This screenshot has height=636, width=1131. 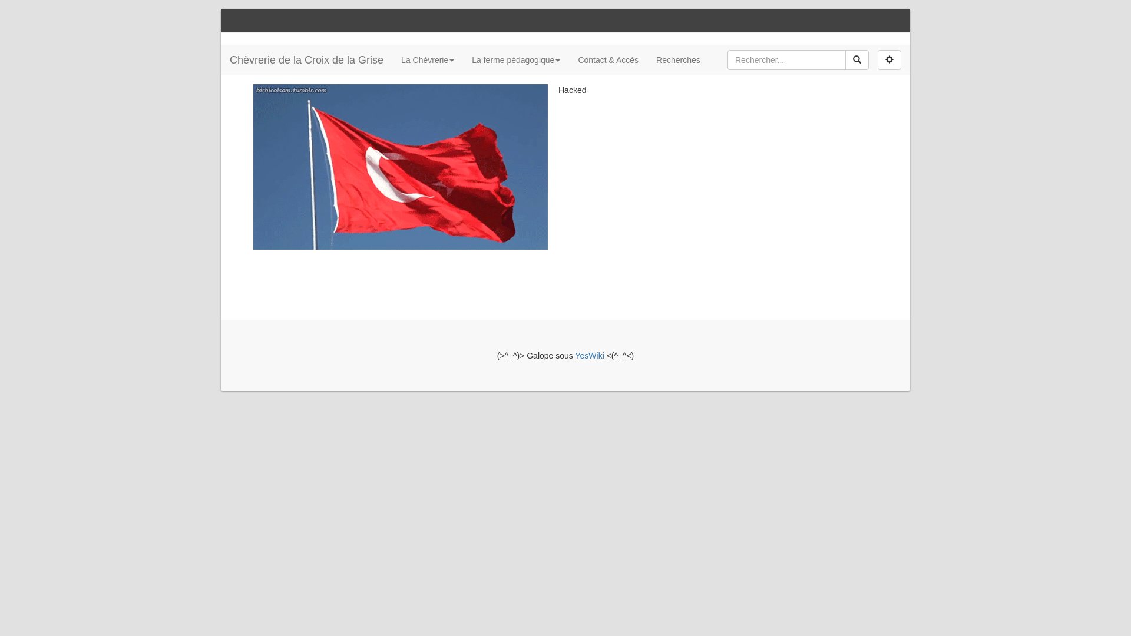 I want to click on Rechercher dans YesWiki [alt-shift-C], so click(x=787, y=60).